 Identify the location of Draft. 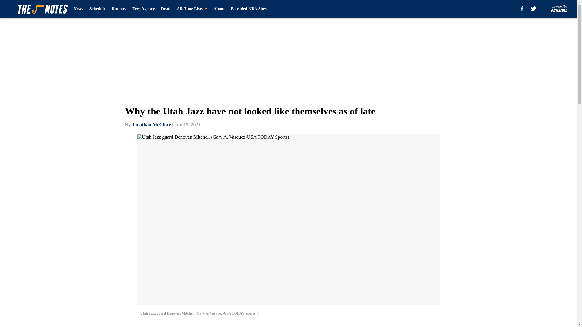
(166, 9).